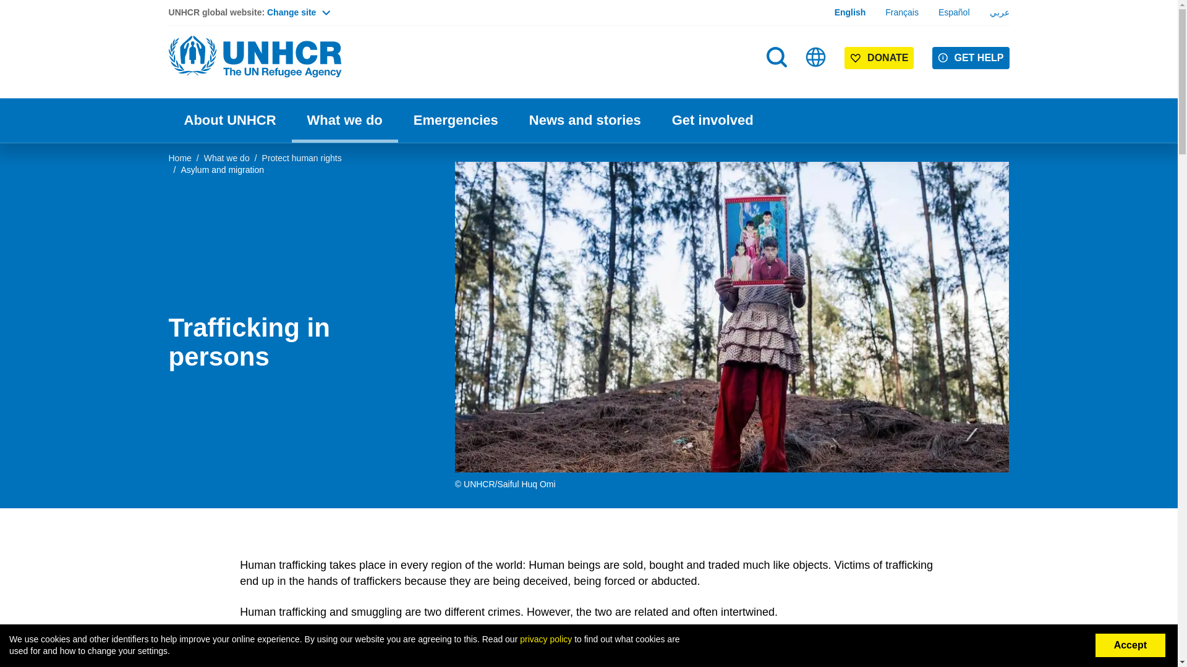  I want to click on Search, so click(778, 82).